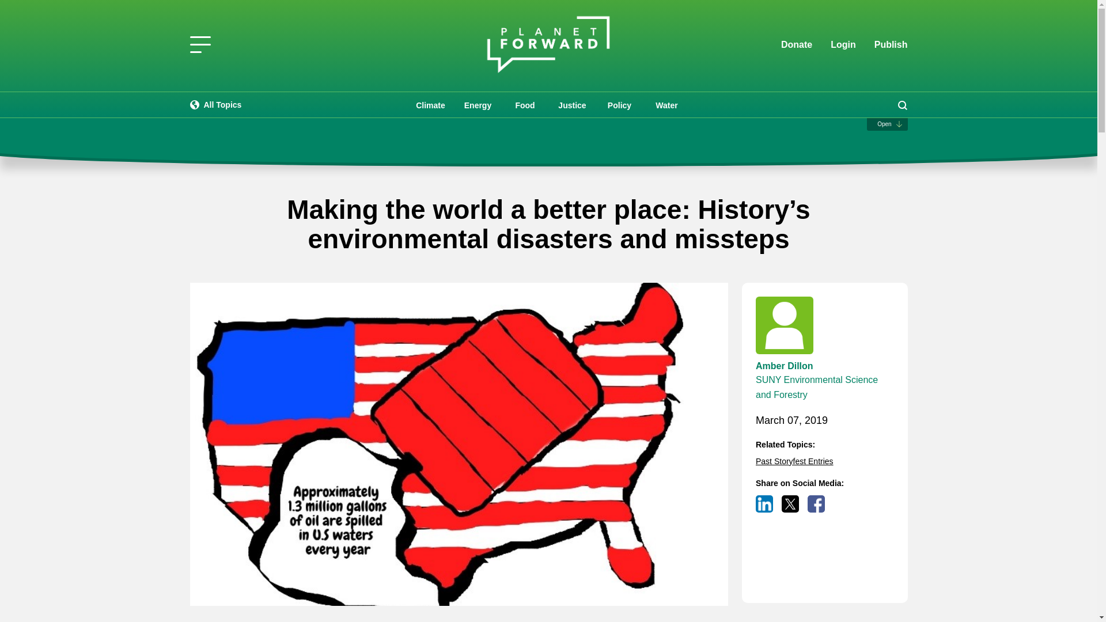 The width and height of the screenshot is (1106, 622). I want to click on Justice, so click(572, 105).